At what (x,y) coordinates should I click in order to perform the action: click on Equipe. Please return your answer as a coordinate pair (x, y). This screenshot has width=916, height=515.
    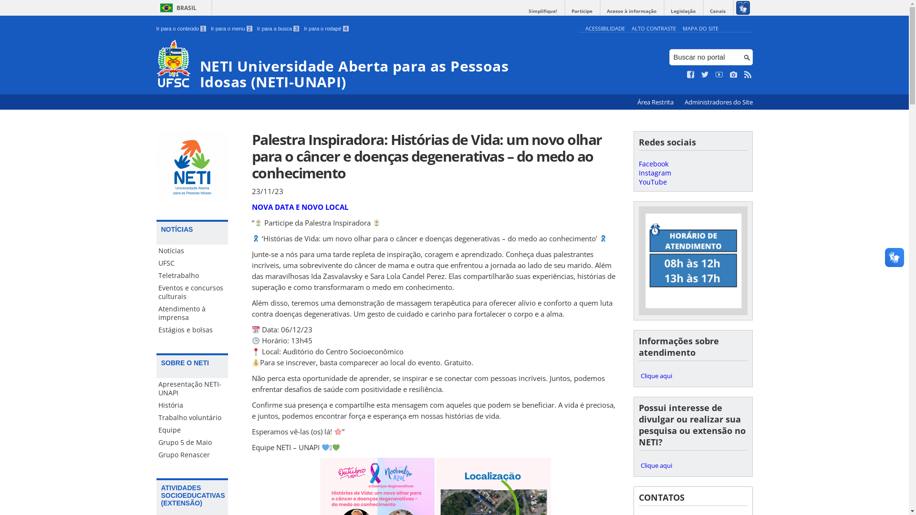
    Looking at the image, I should click on (192, 430).